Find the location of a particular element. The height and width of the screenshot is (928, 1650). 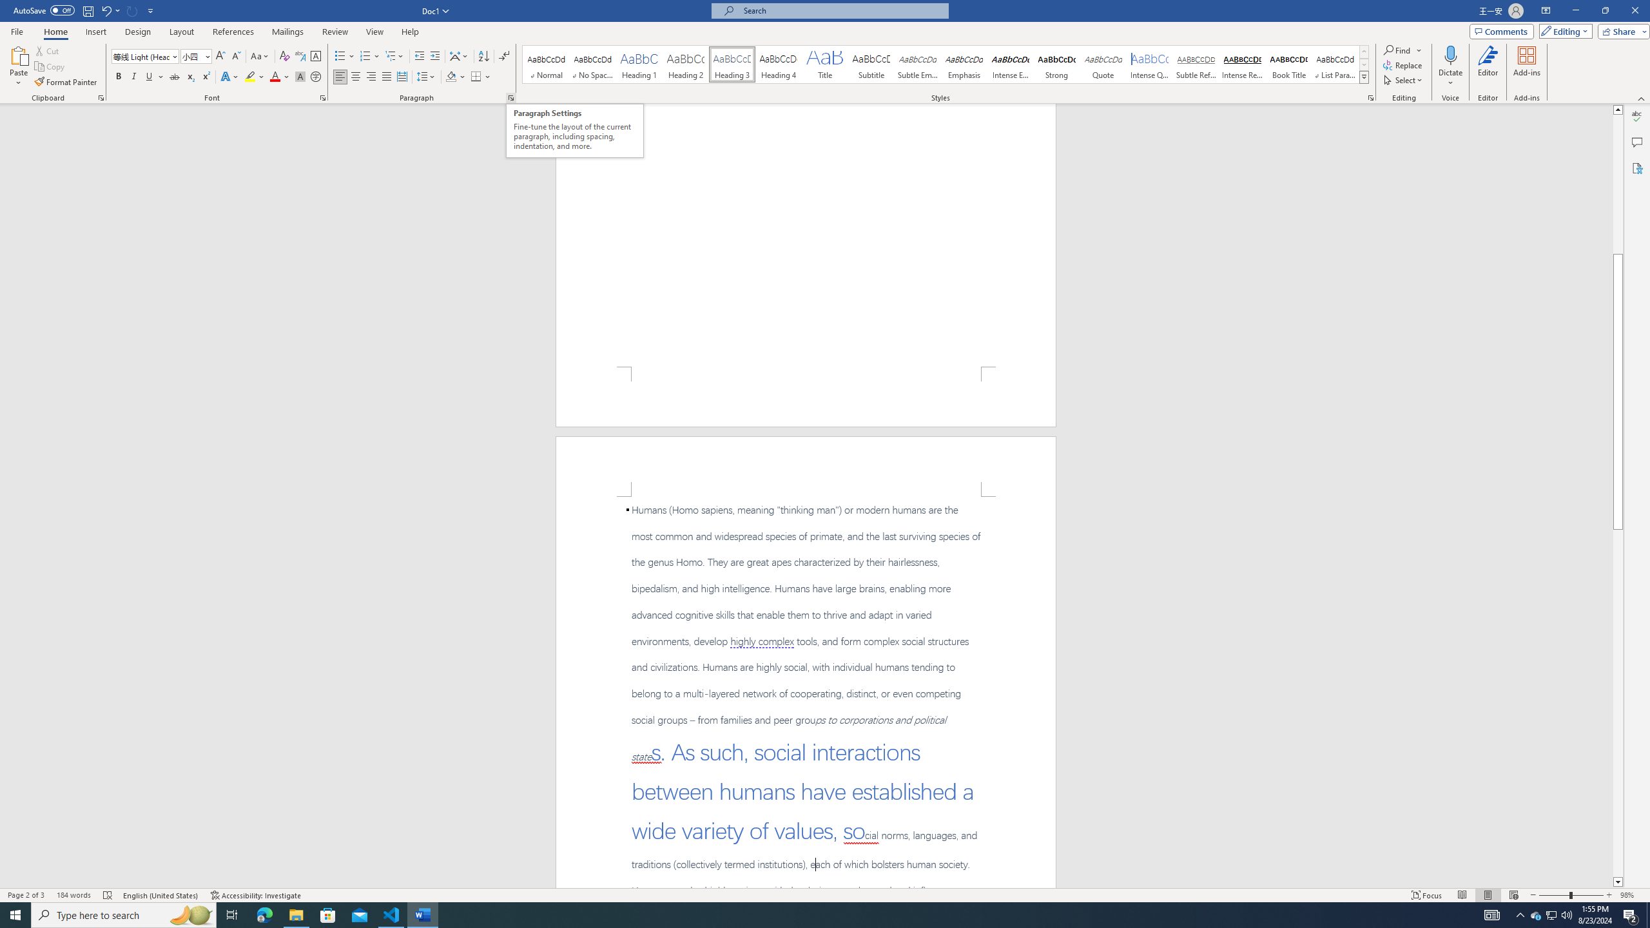

Intense Emphasis is located at coordinates (1011, 64).